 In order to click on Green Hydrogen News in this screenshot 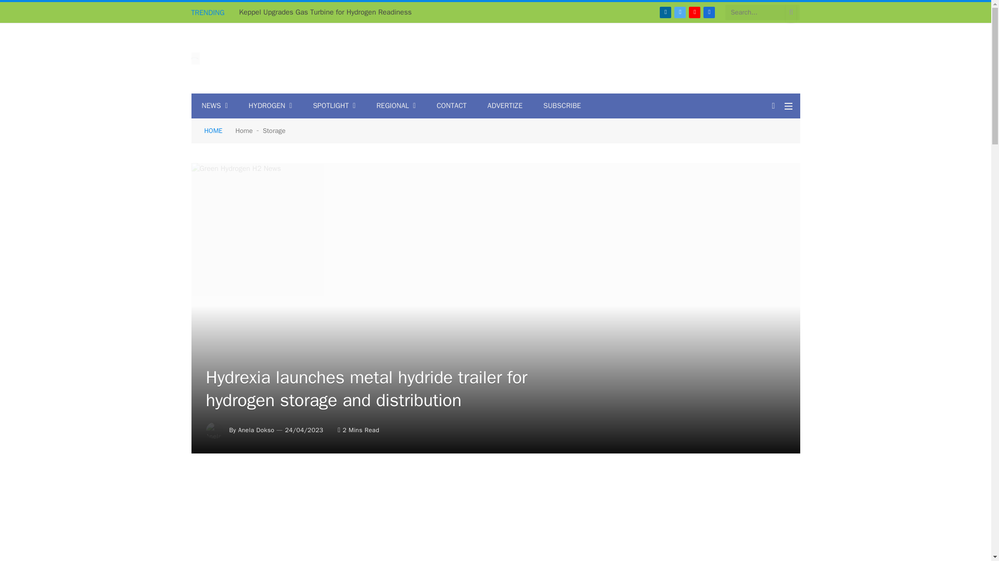, I will do `click(196, 59)`.